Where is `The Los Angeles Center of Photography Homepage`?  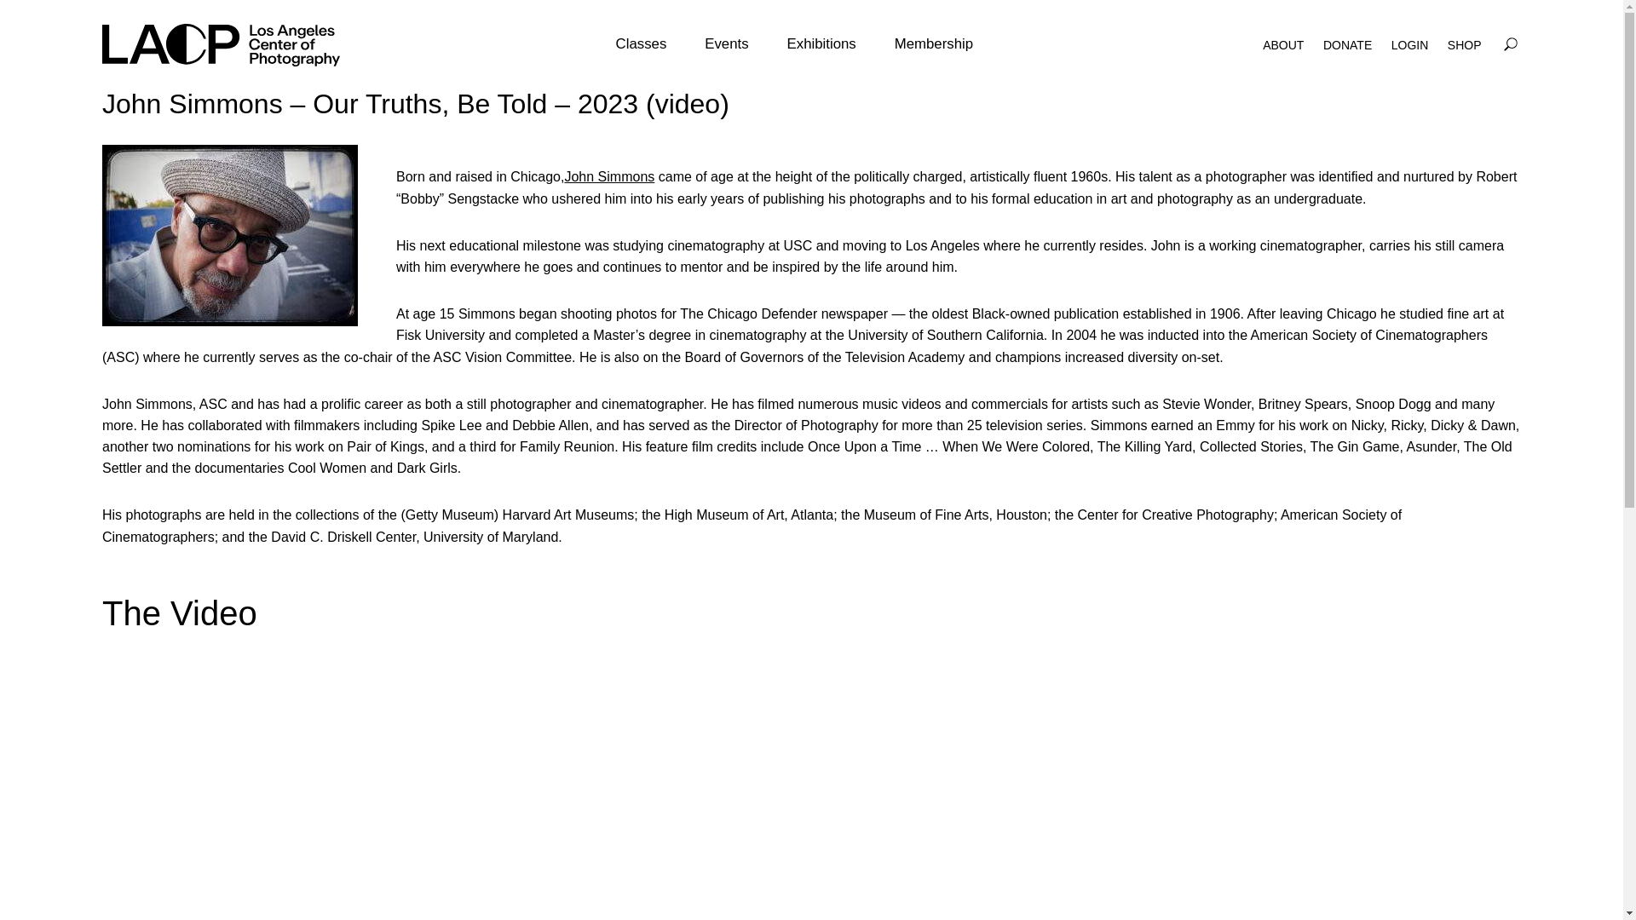
The Los Angeles Center of Photography Homepage is located at coordinates (223, 44).